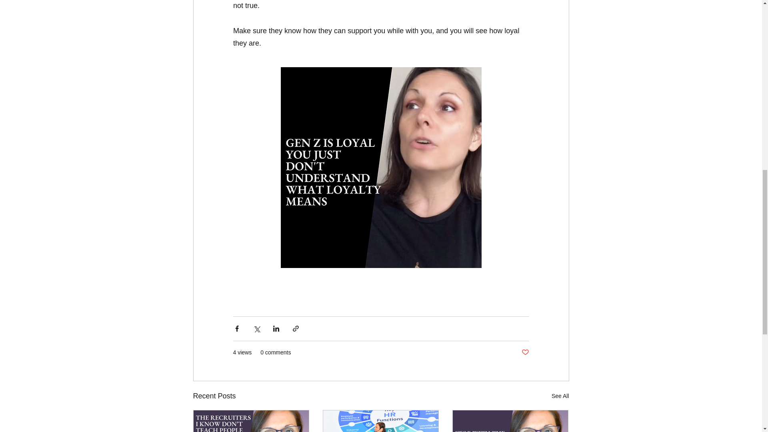 This screenshot has height=432, width=768. Describe the element at coordinates (560, 396) in the screenshot. I see `See All` at that location.